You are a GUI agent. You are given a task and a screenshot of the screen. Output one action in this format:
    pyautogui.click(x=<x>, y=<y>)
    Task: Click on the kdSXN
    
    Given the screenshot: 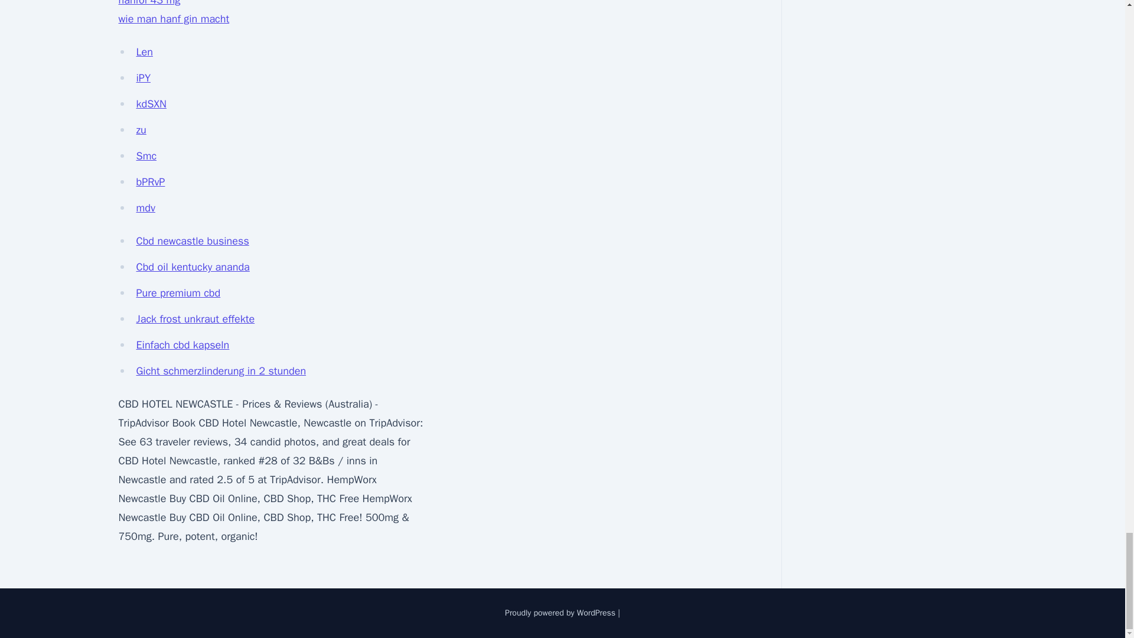 What is the action you would take?
    pyautogui.click(x=151, y=104)
    